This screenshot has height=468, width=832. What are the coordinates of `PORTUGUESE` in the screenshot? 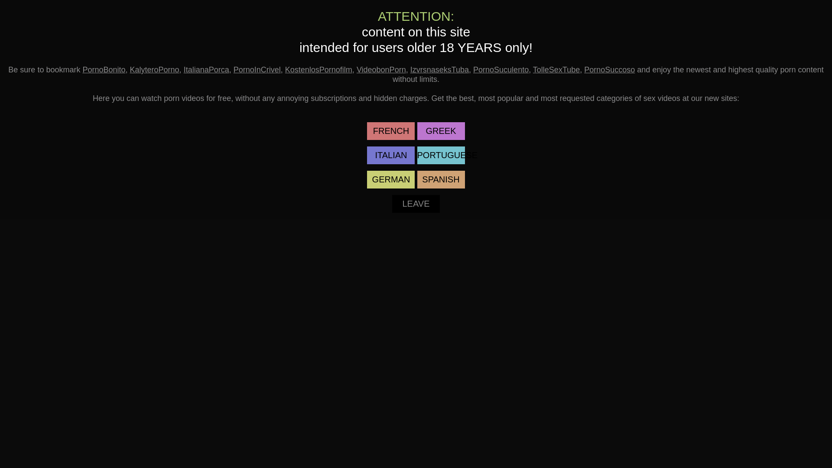 It's located at (441, 155).